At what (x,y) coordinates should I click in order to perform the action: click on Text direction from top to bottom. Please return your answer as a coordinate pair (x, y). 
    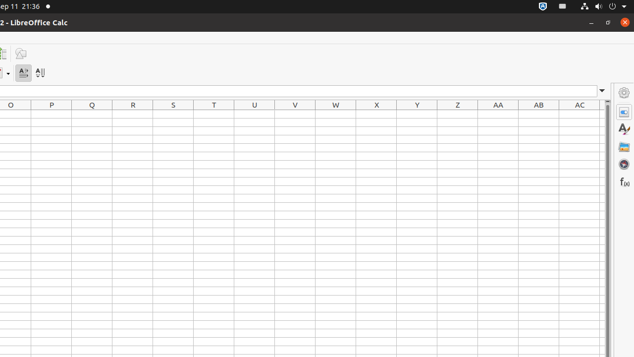
    Looking at the image, I should click on (40, 73).